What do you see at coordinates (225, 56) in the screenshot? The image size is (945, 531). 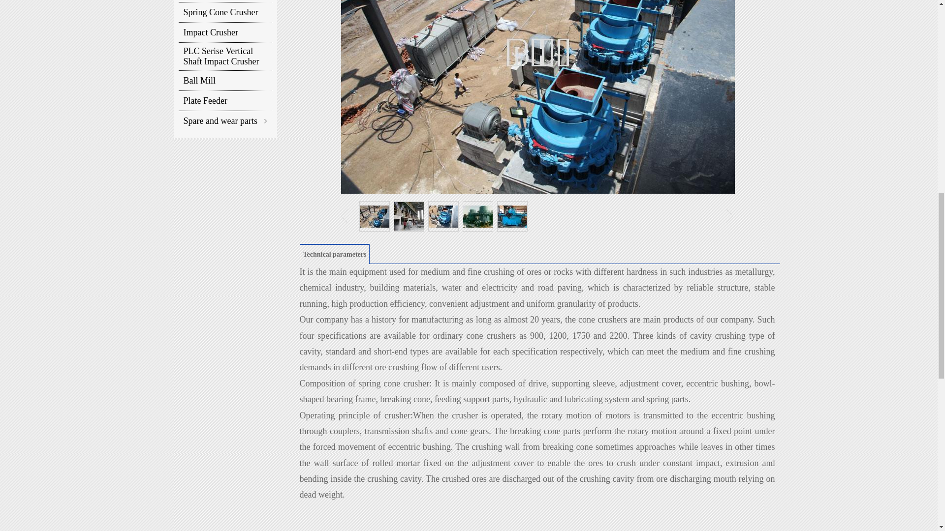 I see `PLC Serise Vertical Shaft Impact Crusher` at bounding box center [225, 56].